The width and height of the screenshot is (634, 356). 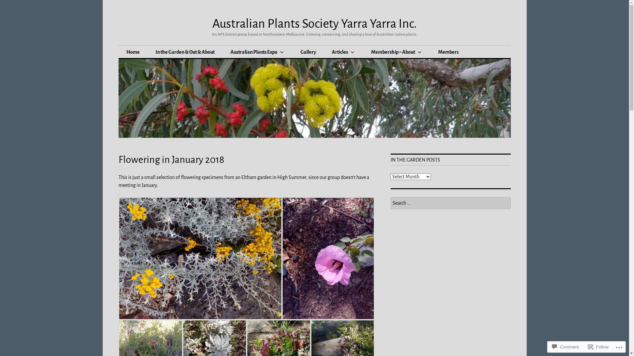 I want to click on Gallery, so click(x=308, y=52).